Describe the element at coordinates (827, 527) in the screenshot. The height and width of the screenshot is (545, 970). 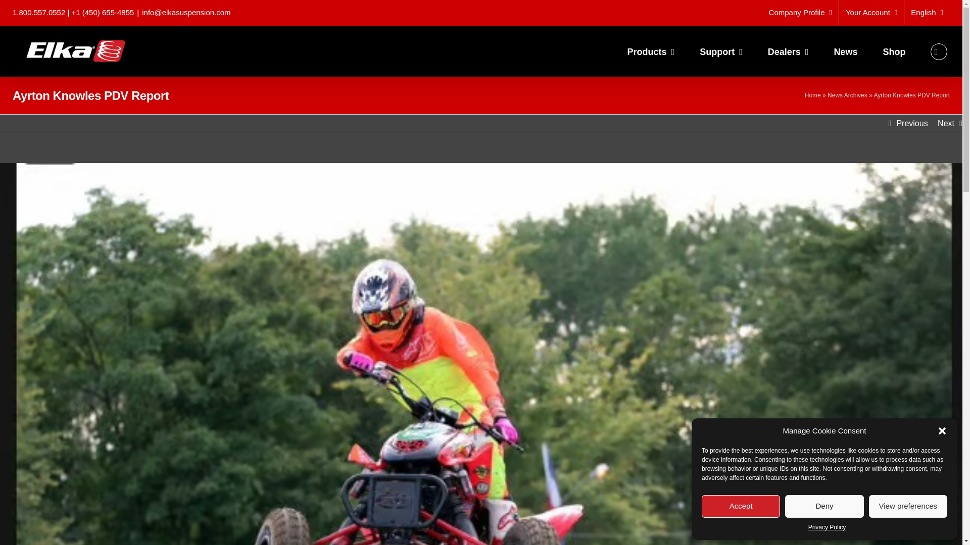
I see `Privacy Policy` at that location.